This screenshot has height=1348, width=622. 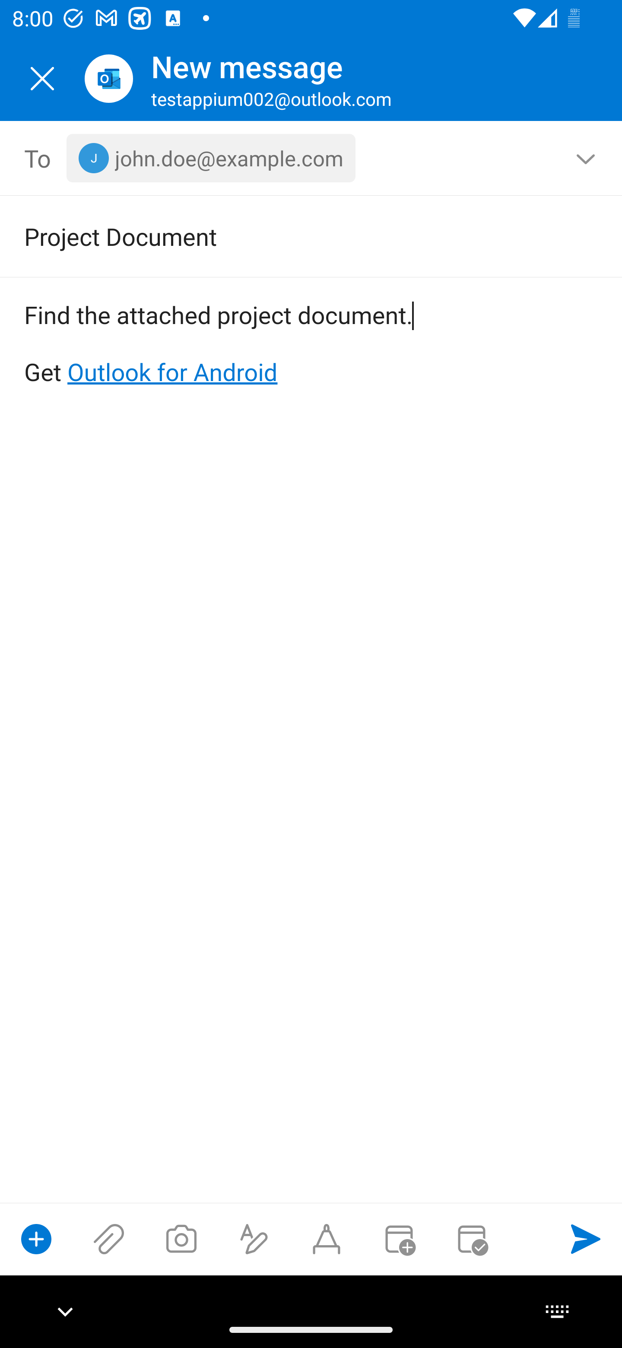 I want to click on Take a photo, so click(x=181, y=1239).